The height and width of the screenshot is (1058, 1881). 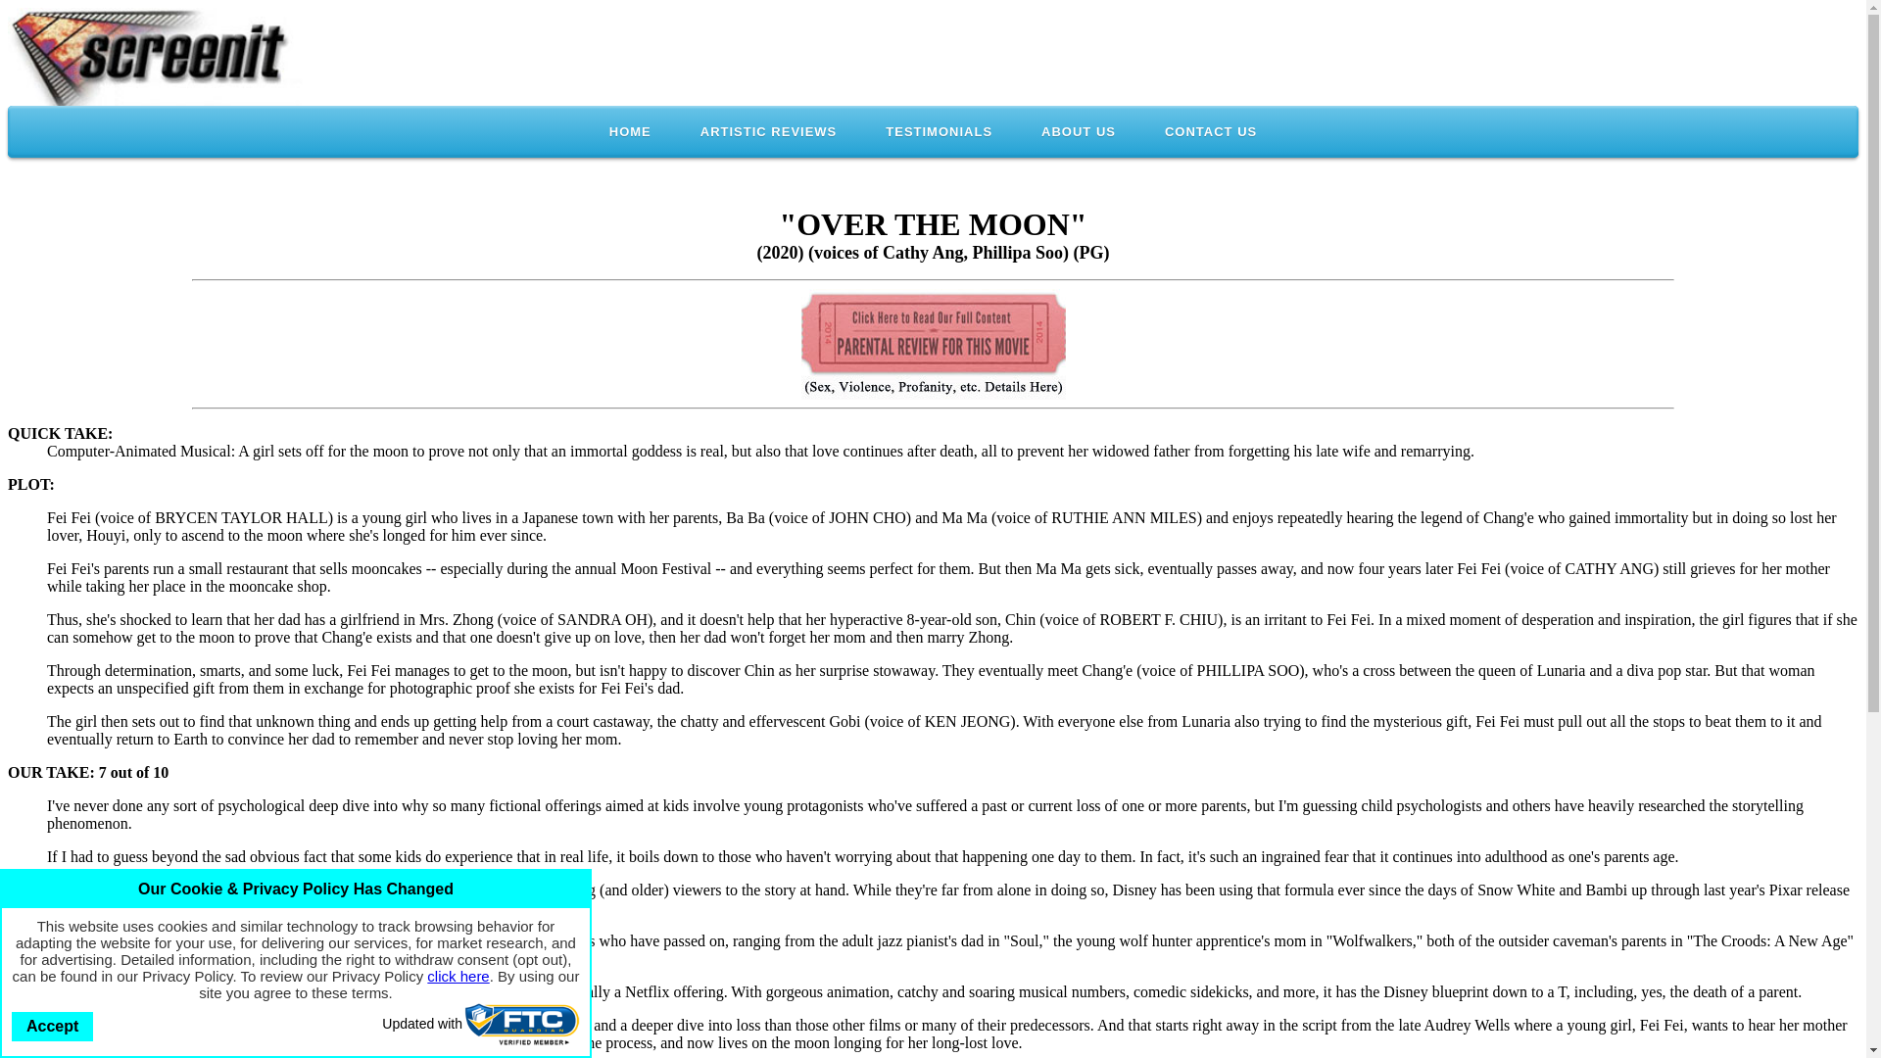 What do you see at coordinates (768, 131) in the screenshot?
I see `ARTISTIC REVIEWS` at bounding box center [768, 131].